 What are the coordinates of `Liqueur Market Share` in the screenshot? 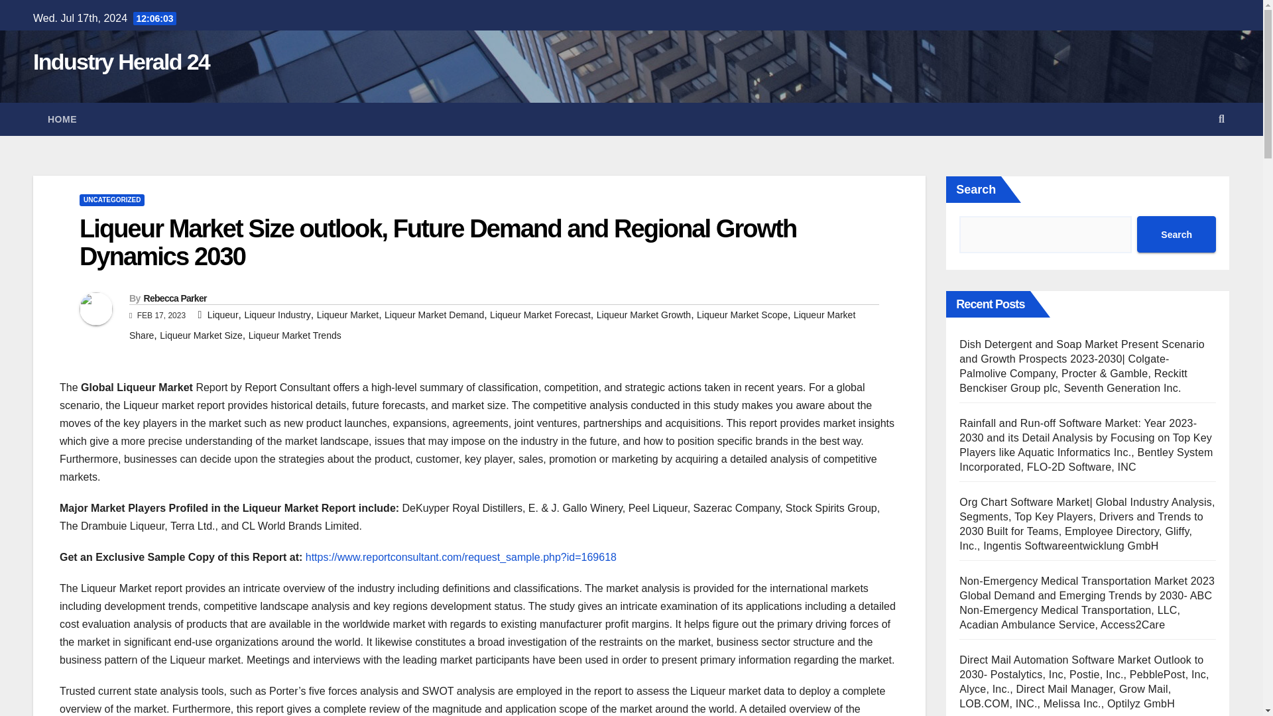 It's located at (492, 325).